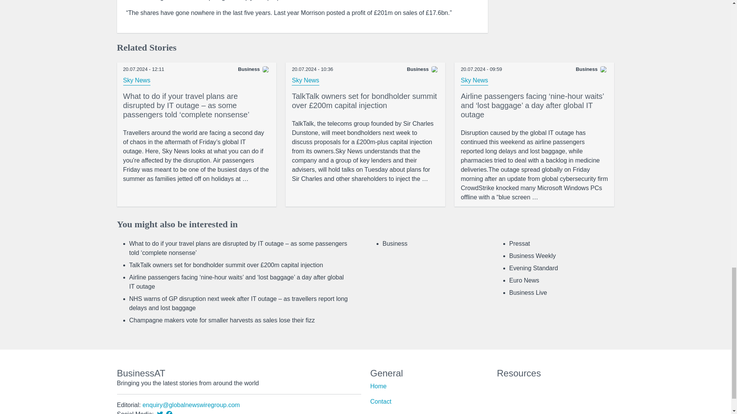 The height and width of the screenshot is (414, 737). I want to click on Business, so click(395, 243).